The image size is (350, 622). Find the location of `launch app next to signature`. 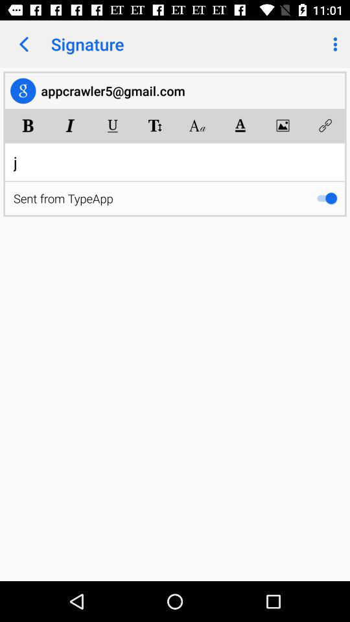

launch app next to signature is located at coordinates (333, 44).